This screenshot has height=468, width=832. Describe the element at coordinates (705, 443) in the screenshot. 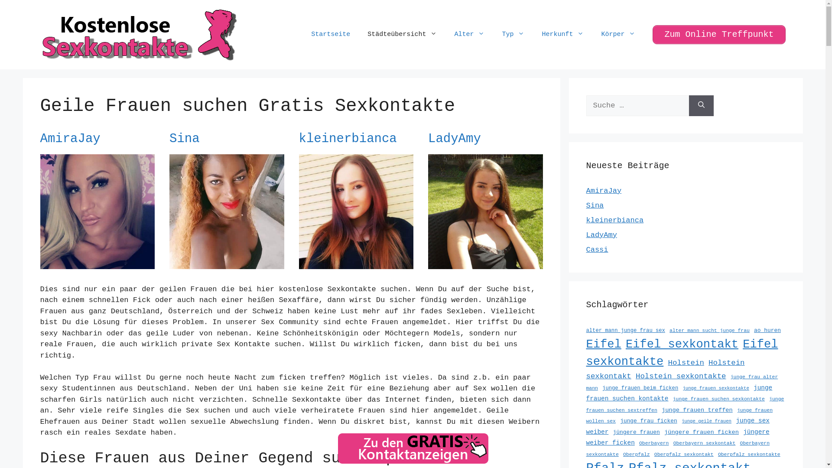

I see `Oberbayern sexkontakt` at that location.